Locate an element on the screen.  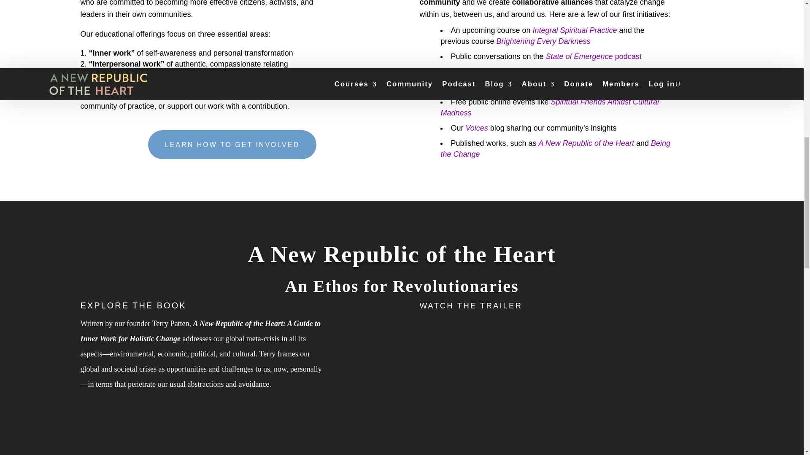
Community of Practice is located at coordinates (526, 72).